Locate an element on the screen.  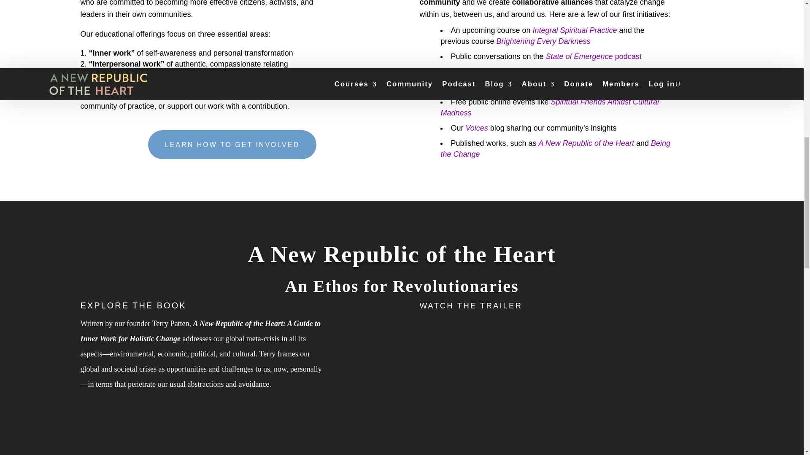
Community of Practice is located at coordinates (526, 72).